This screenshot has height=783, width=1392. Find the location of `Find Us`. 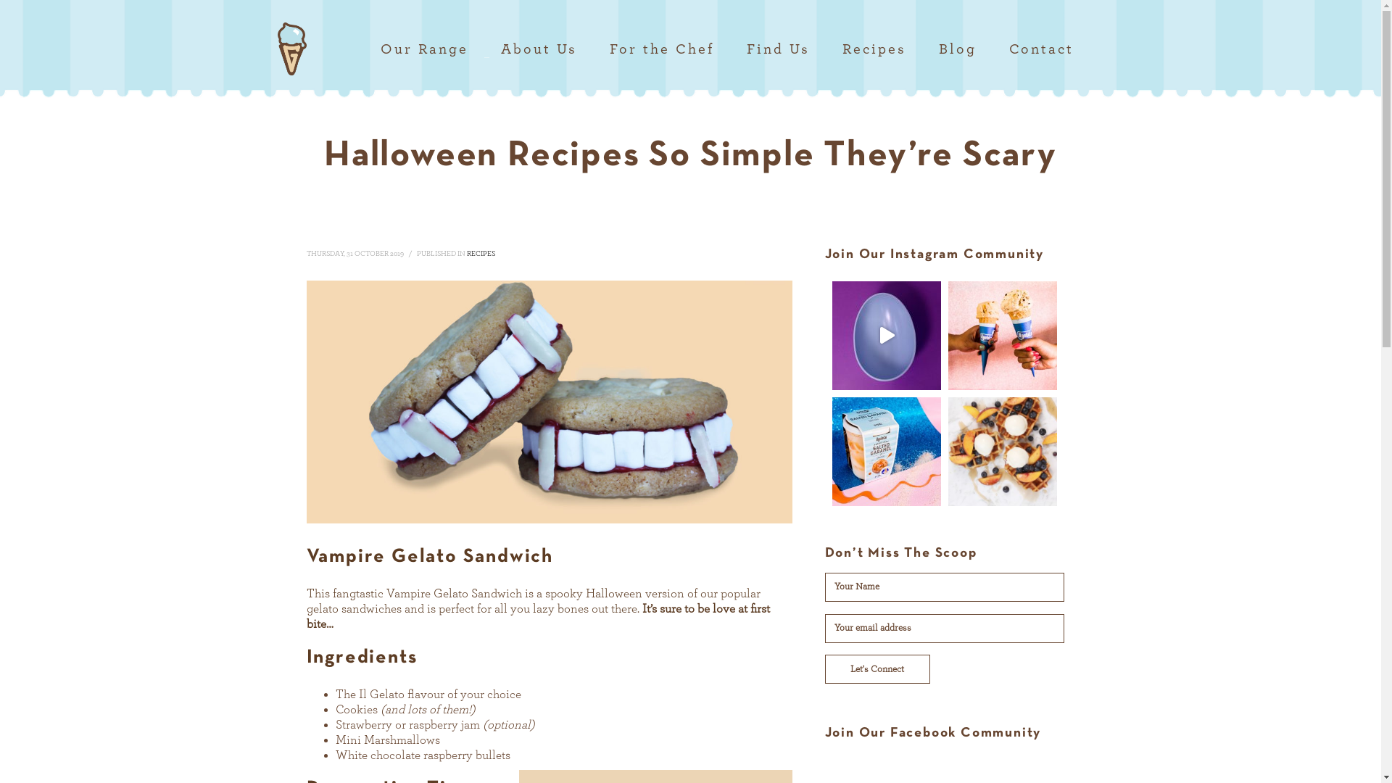

Find Us is located at coordinates (764, 49).